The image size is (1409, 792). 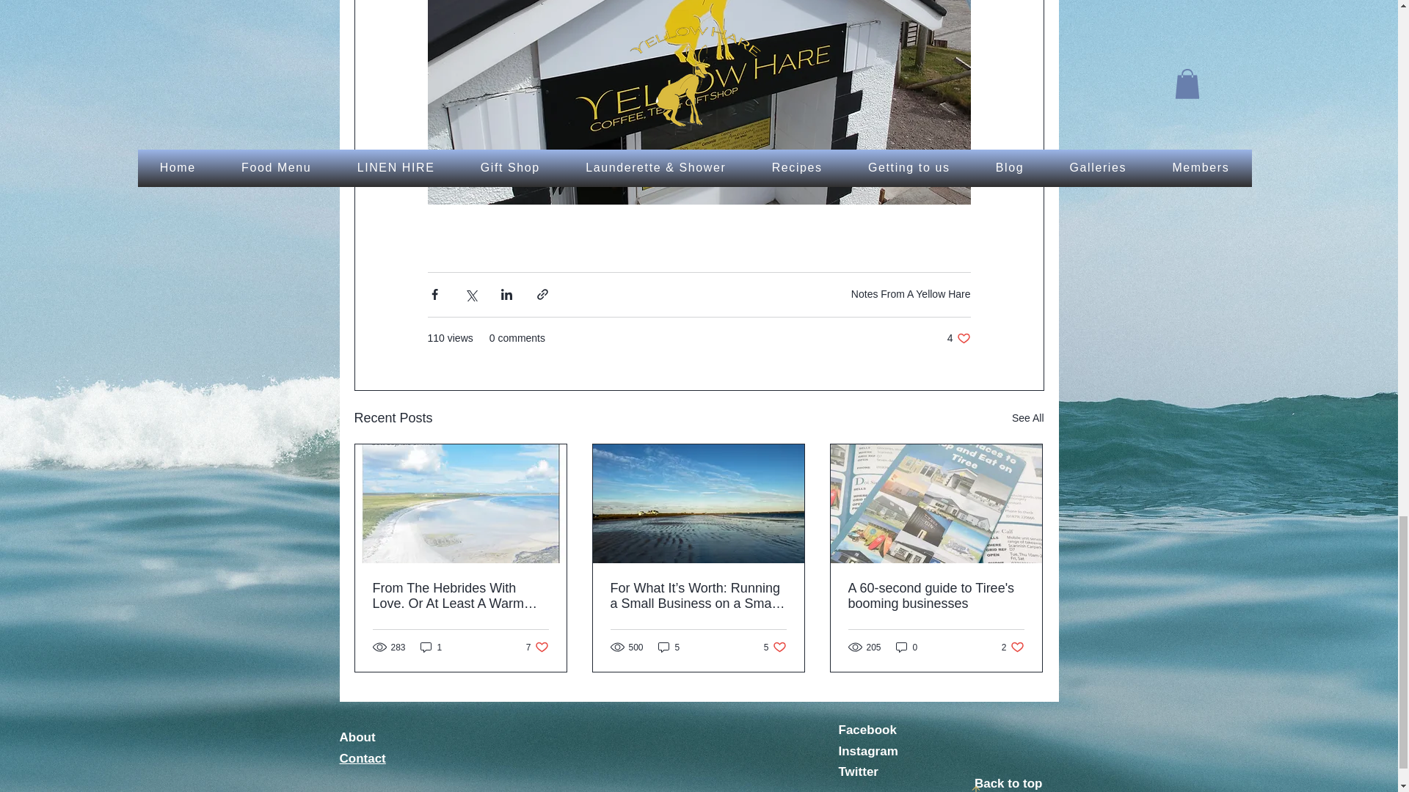 I want to click on A 60-second guide to Tiree's booming businesses, so click(x=958, y=338).